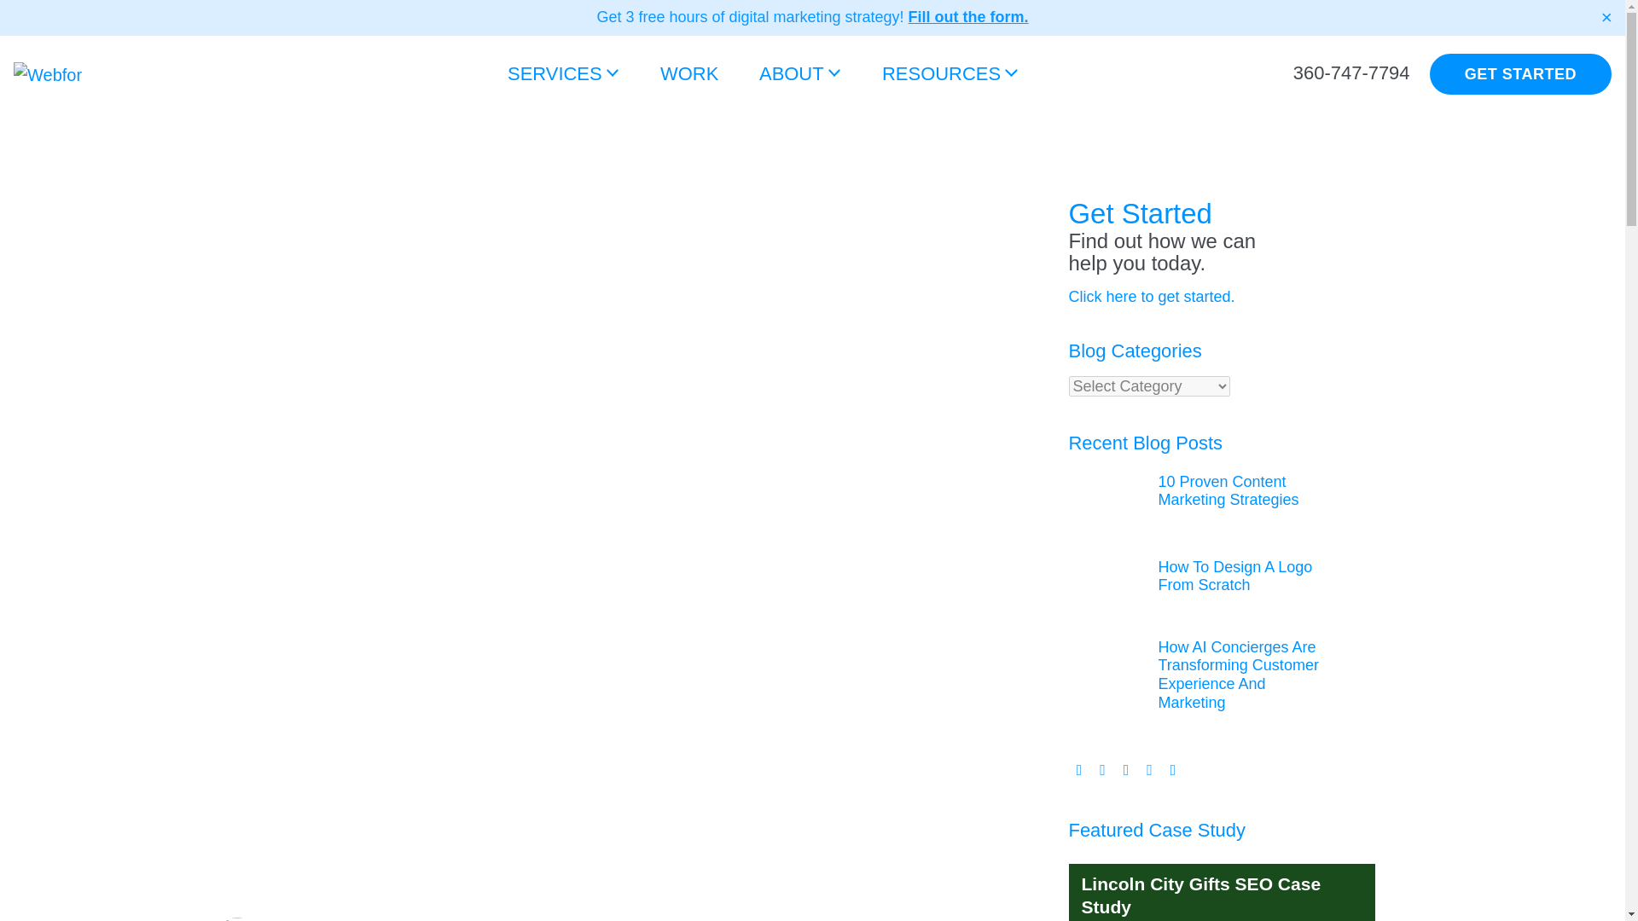 Image resolution: width=1638 pixels, height=921 pixels. Describe the element at coordinates (1351, 73) in the screenshot. I see `360-747-7794` at that location.